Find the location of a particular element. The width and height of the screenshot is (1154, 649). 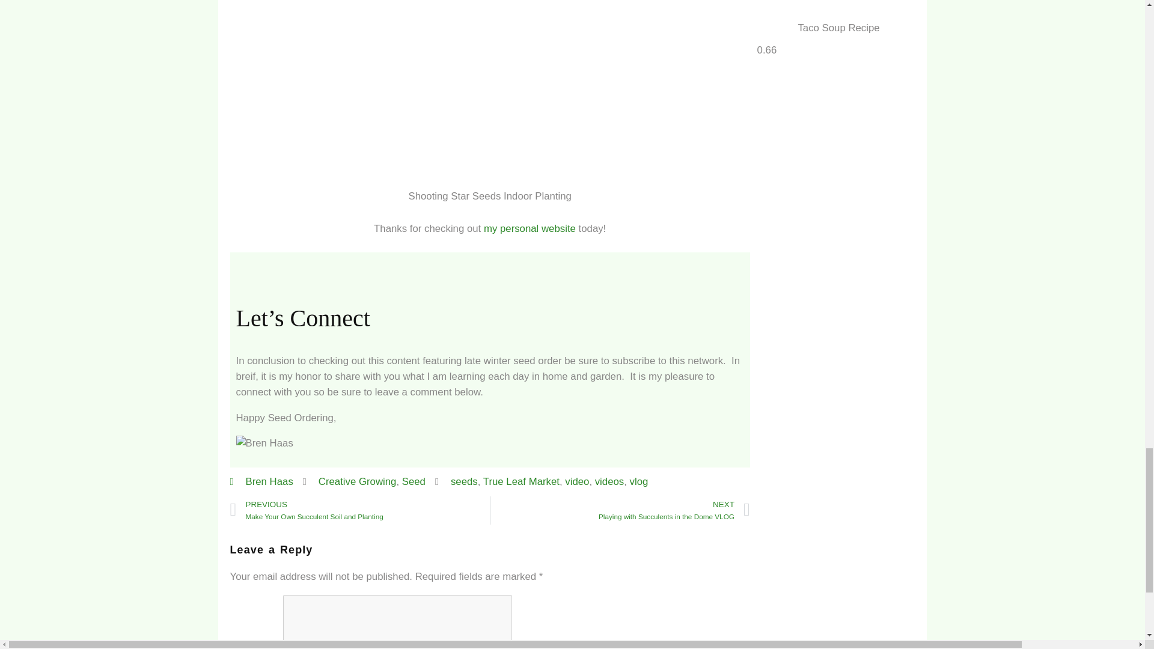

Seed is located at coordinates (414, 481).